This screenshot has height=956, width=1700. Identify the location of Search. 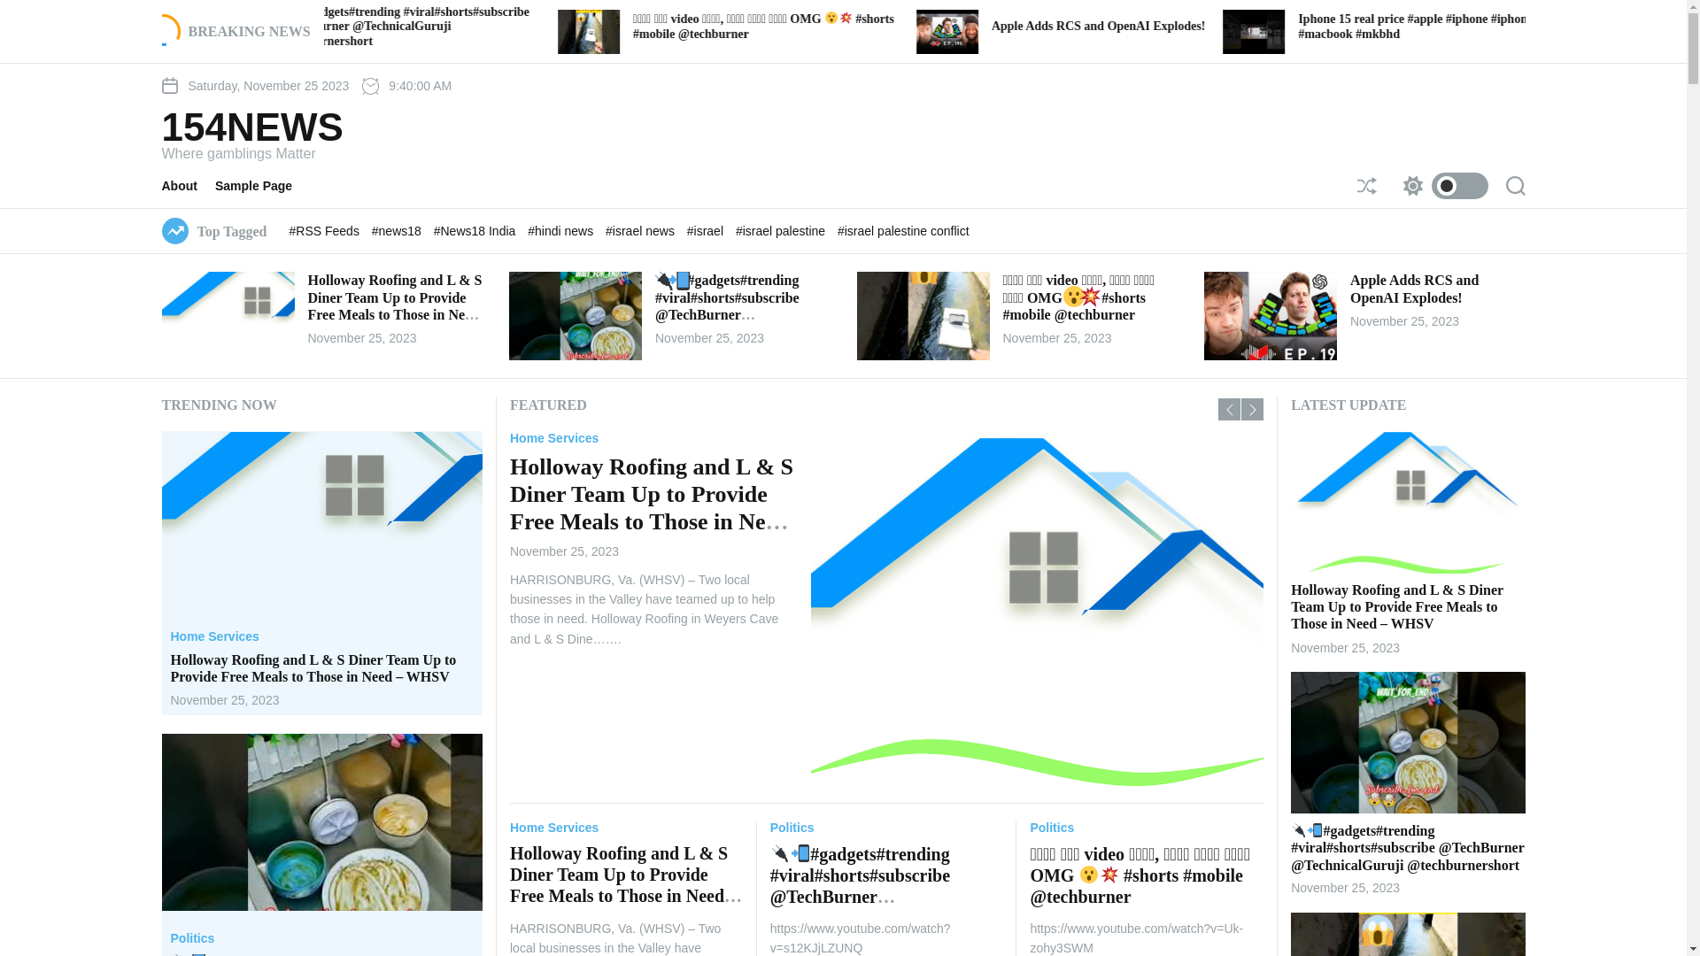
(1515, 186).